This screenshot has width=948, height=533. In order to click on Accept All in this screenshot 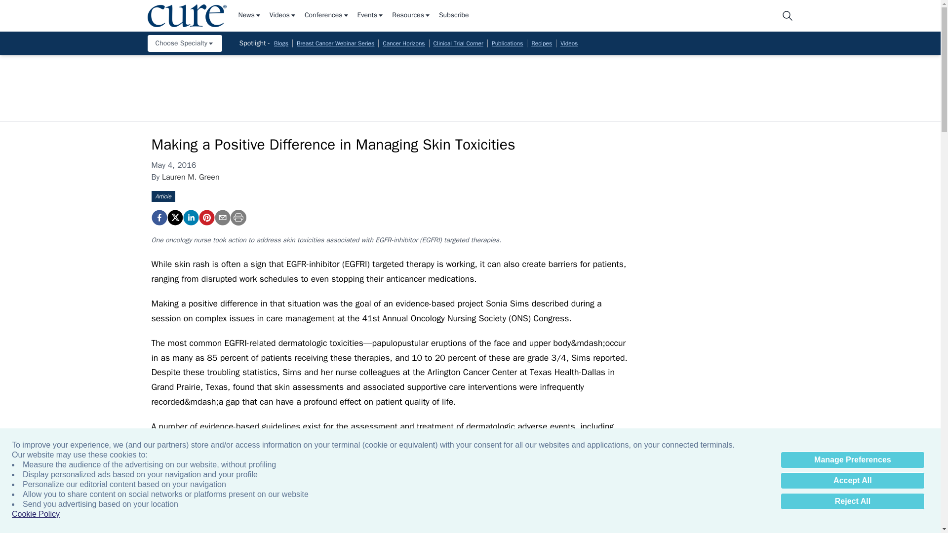, I will do `click(852, 481)`.